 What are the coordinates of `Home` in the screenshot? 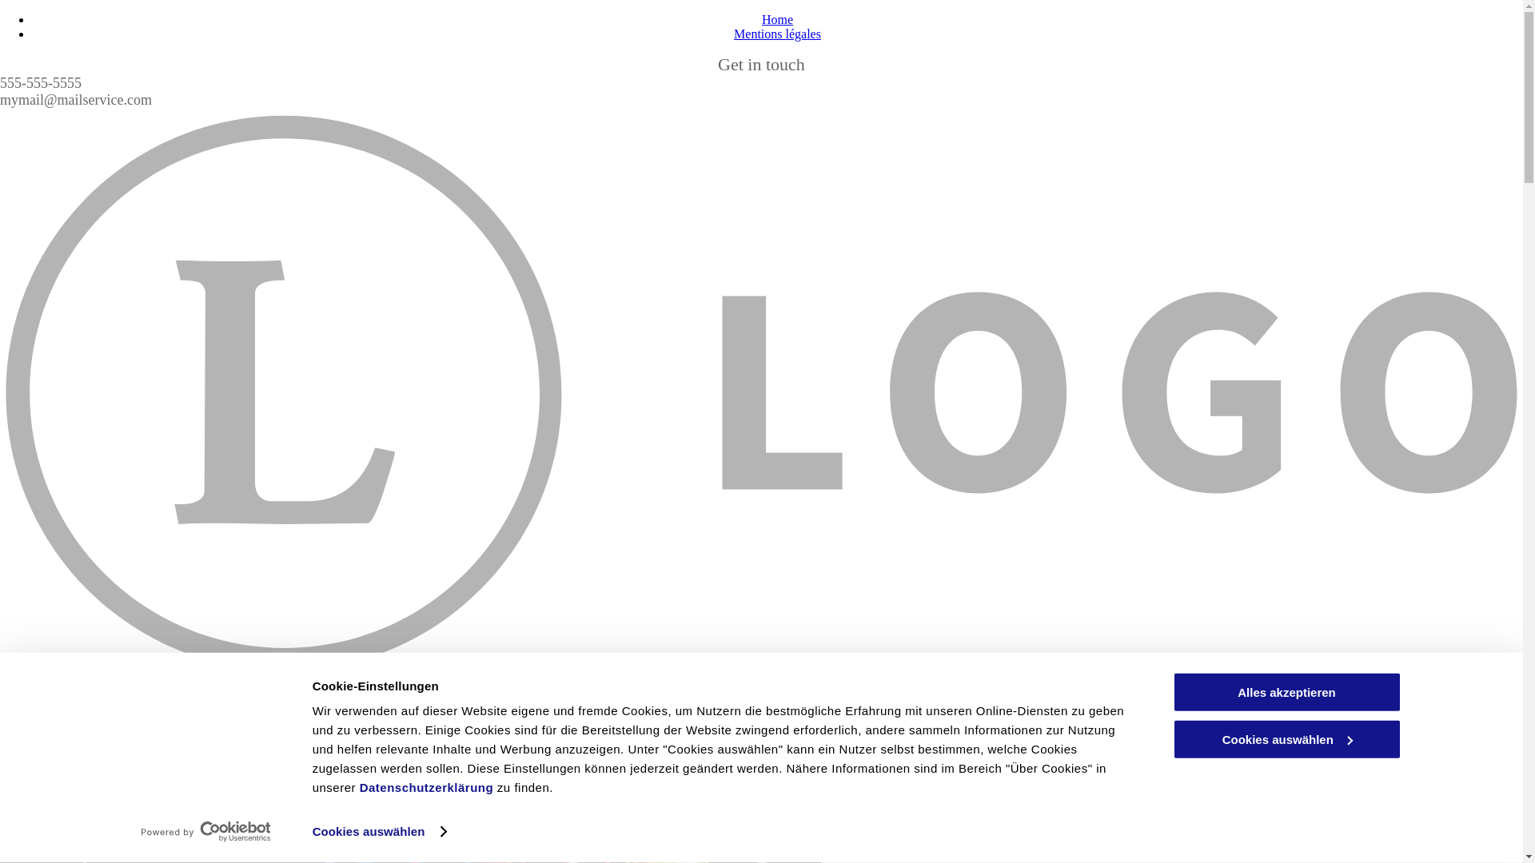 It's located at (777, 19).